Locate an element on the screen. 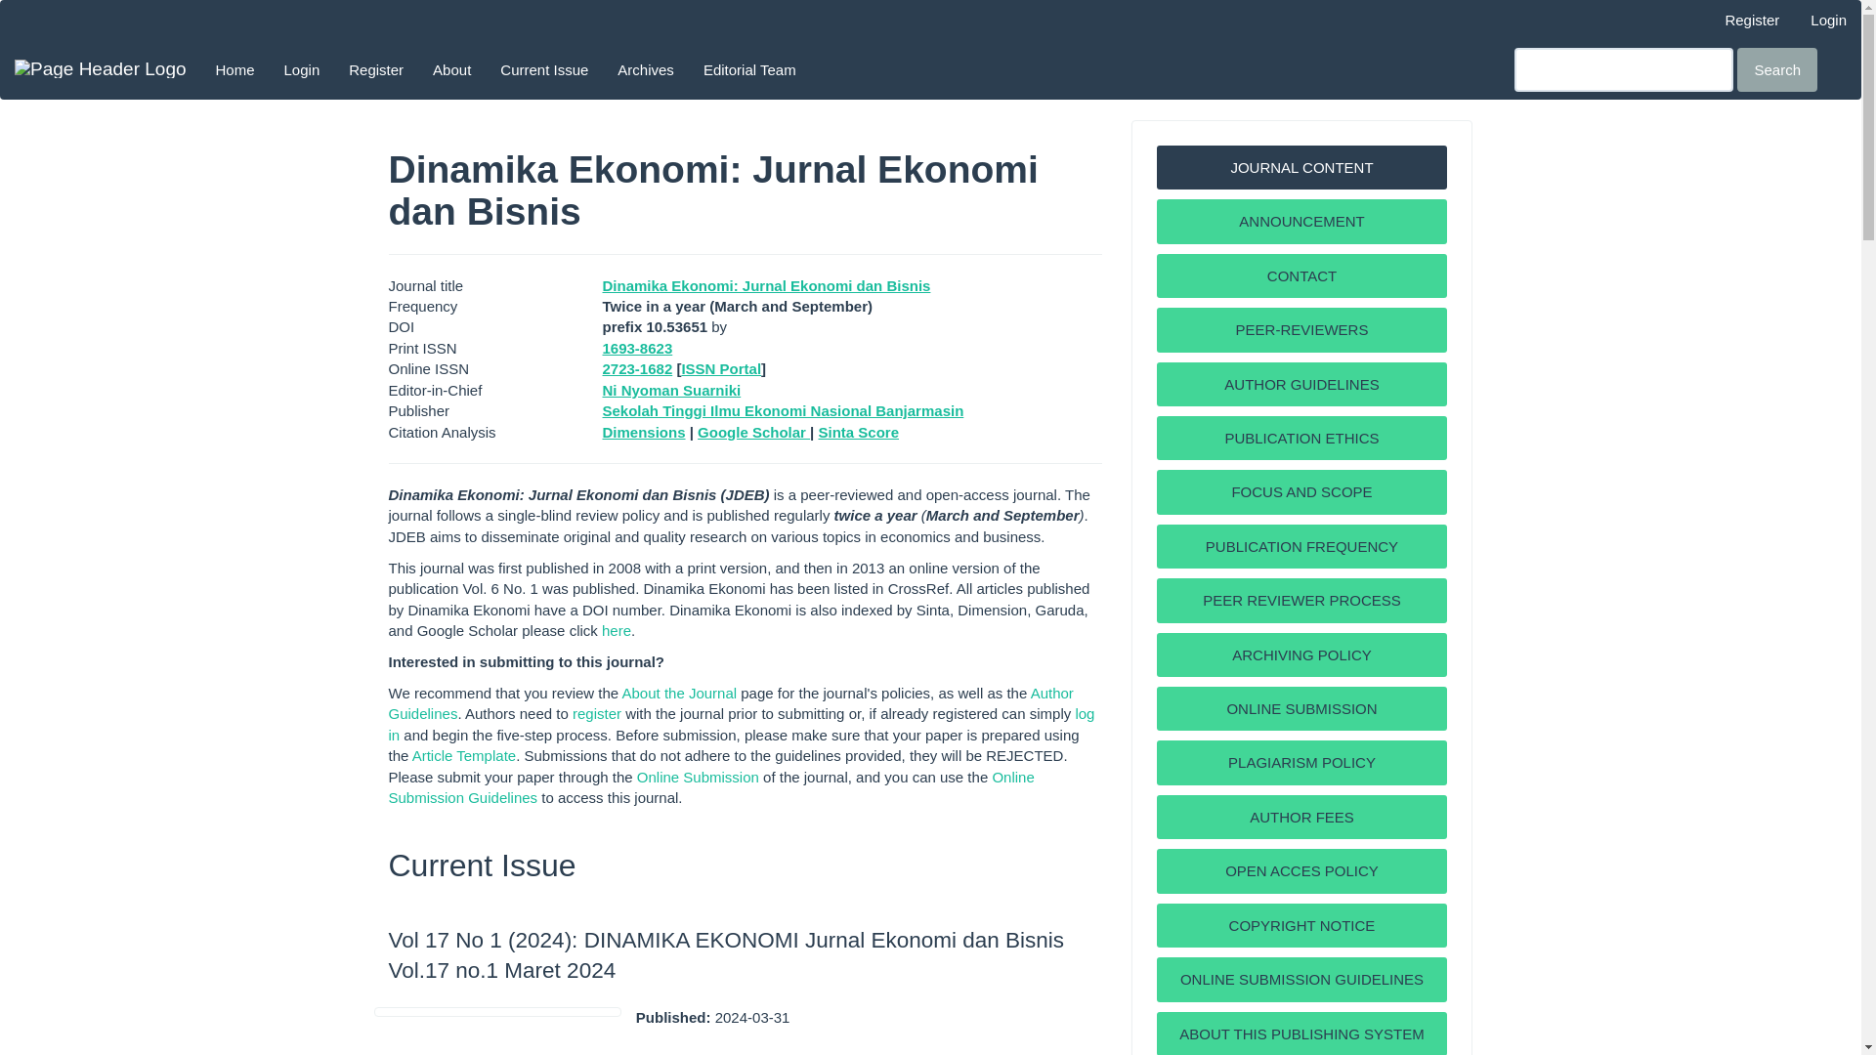 The image size is (1876, 1055). ISSN is located at coordinates (637, 348).